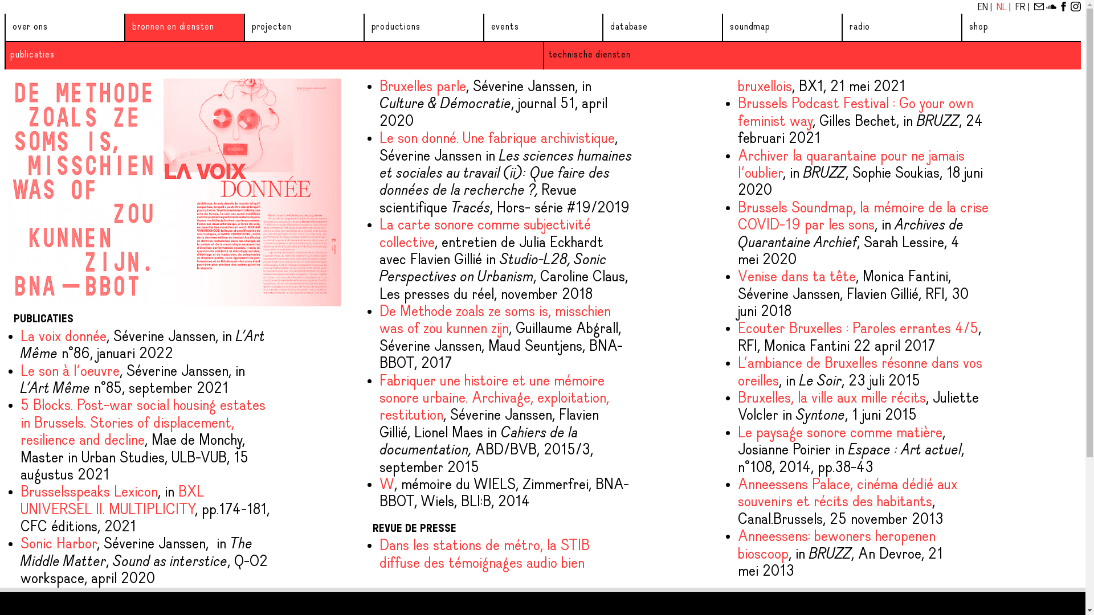 The image size is (1094, 615). What do you see at coordinates (860, 27) in the screenshot?
I see `radio` at bounding box center [860, 27].